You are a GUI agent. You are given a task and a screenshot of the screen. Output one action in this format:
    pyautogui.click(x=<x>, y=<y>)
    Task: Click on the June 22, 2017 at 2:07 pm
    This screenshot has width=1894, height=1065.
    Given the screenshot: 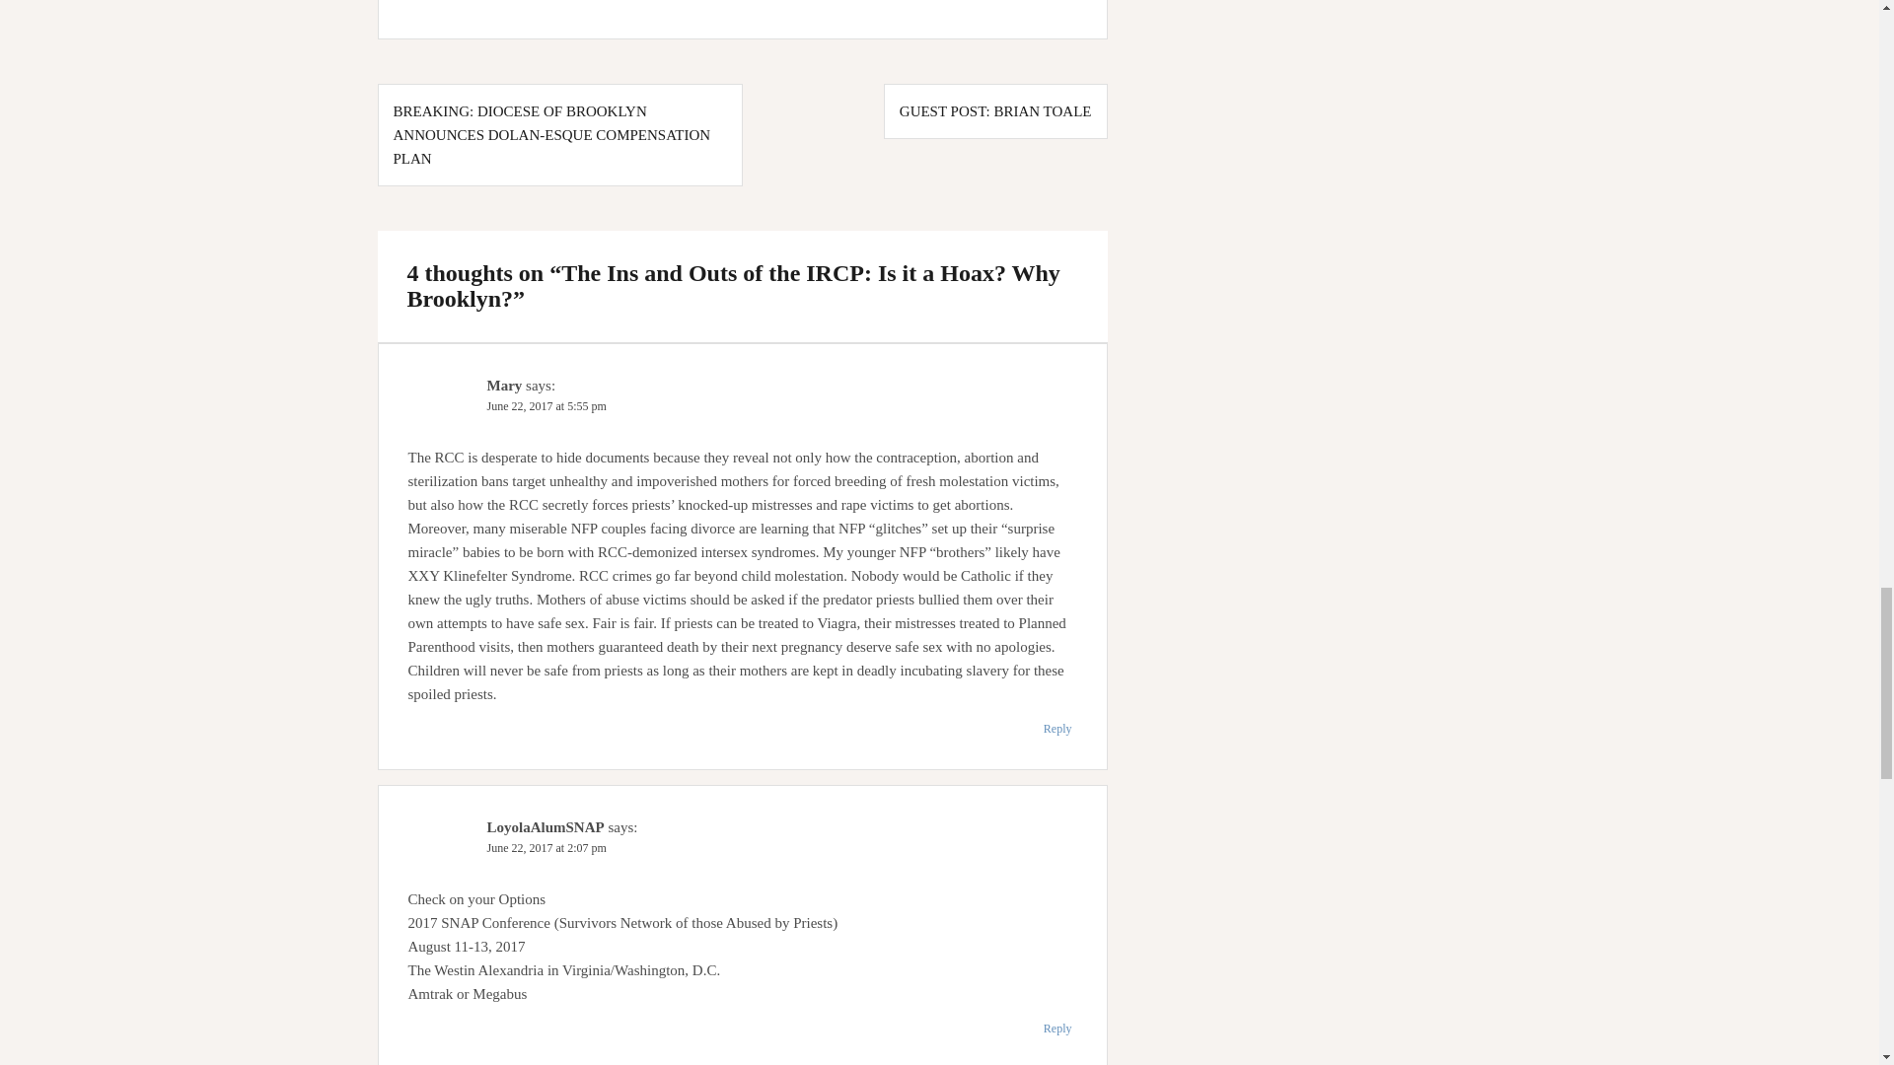 What is the action you would take?
    pyautogui.click(x=546, y=848)
    